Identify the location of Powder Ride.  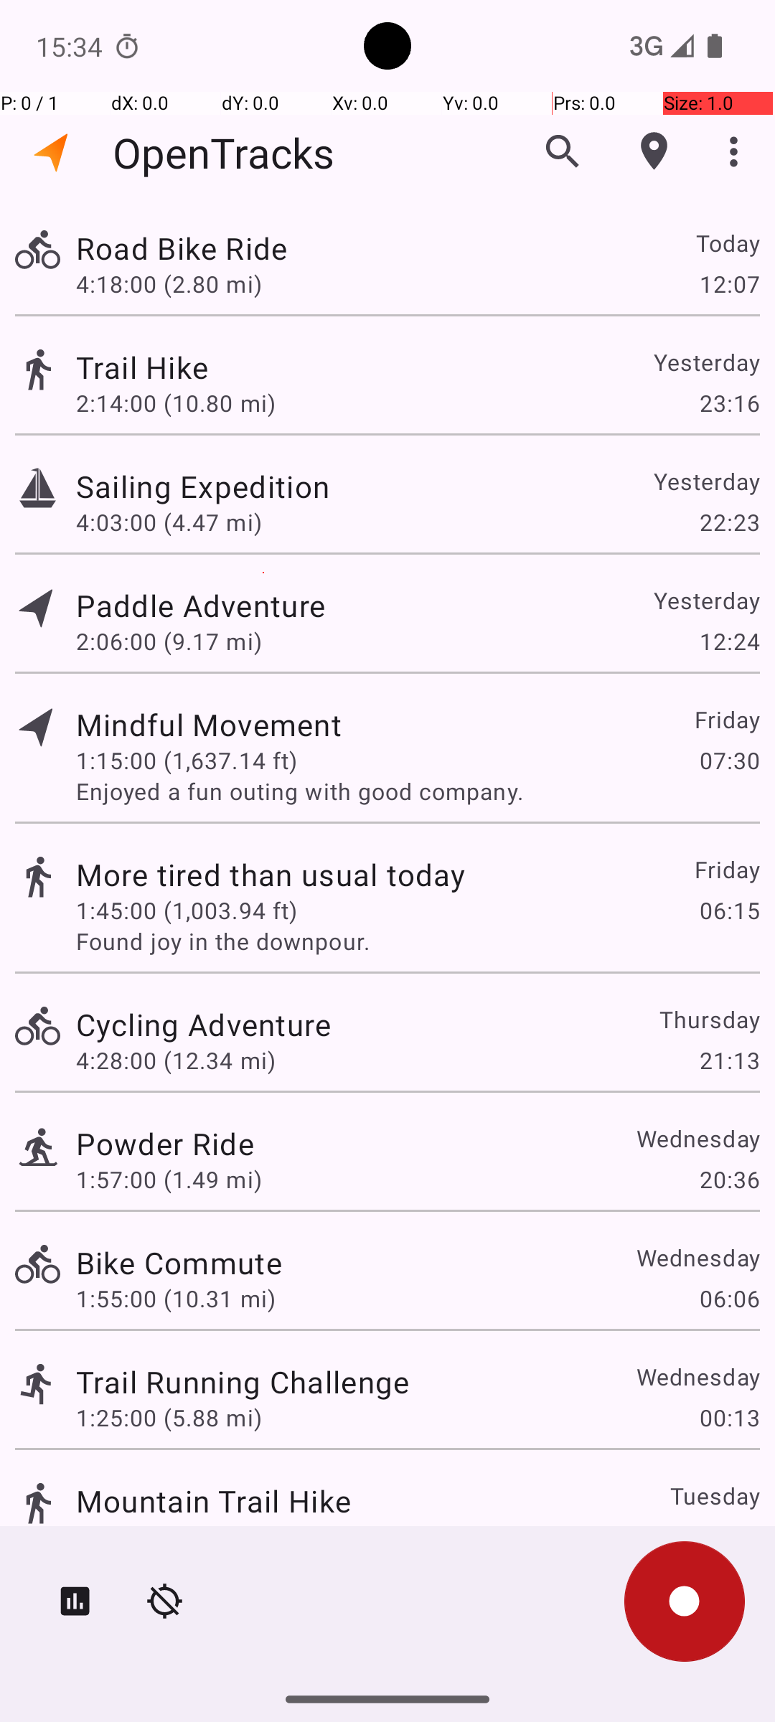
(165, 1144).